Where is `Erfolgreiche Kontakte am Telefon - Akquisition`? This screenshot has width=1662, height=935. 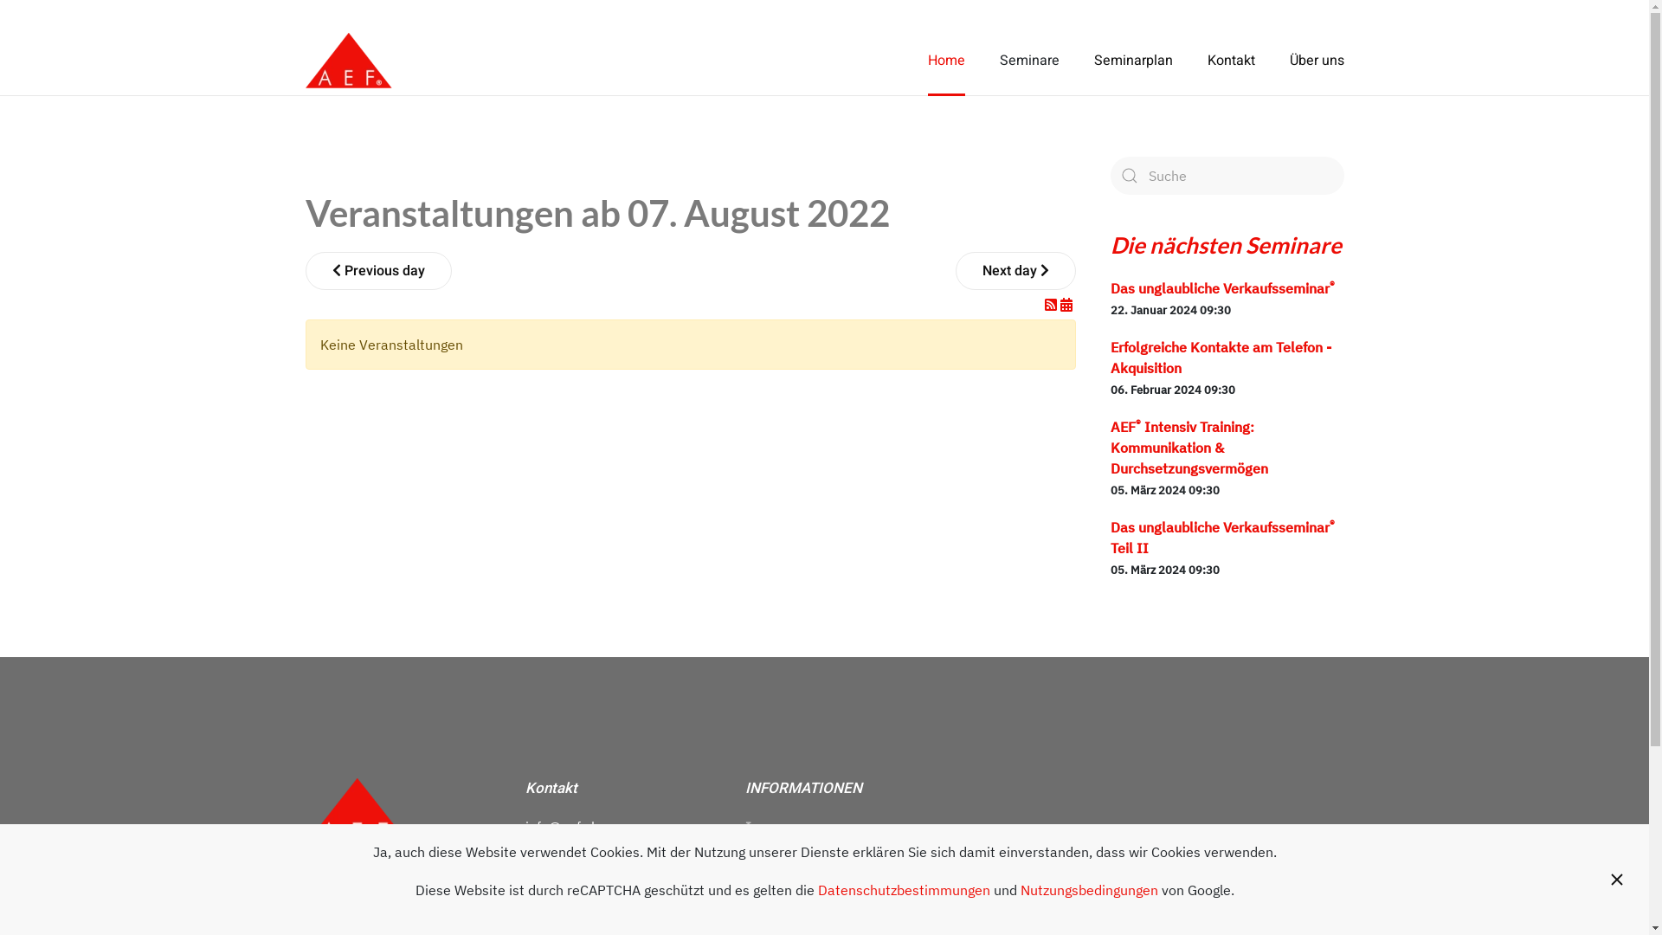
Erfolgreiche Kontakte am Telefon - Akquisition is located at coordinates (1221, 358).